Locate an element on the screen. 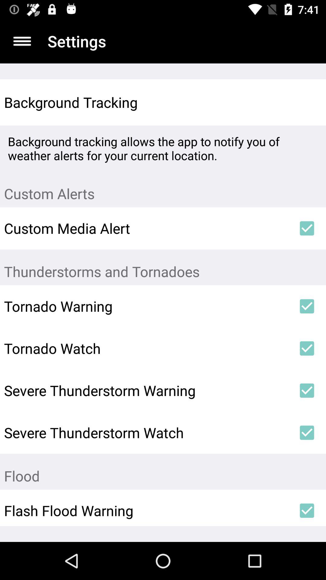 The image size is (326, 580). click item above the background tracking allows icon is located at coordinates (307, 102).